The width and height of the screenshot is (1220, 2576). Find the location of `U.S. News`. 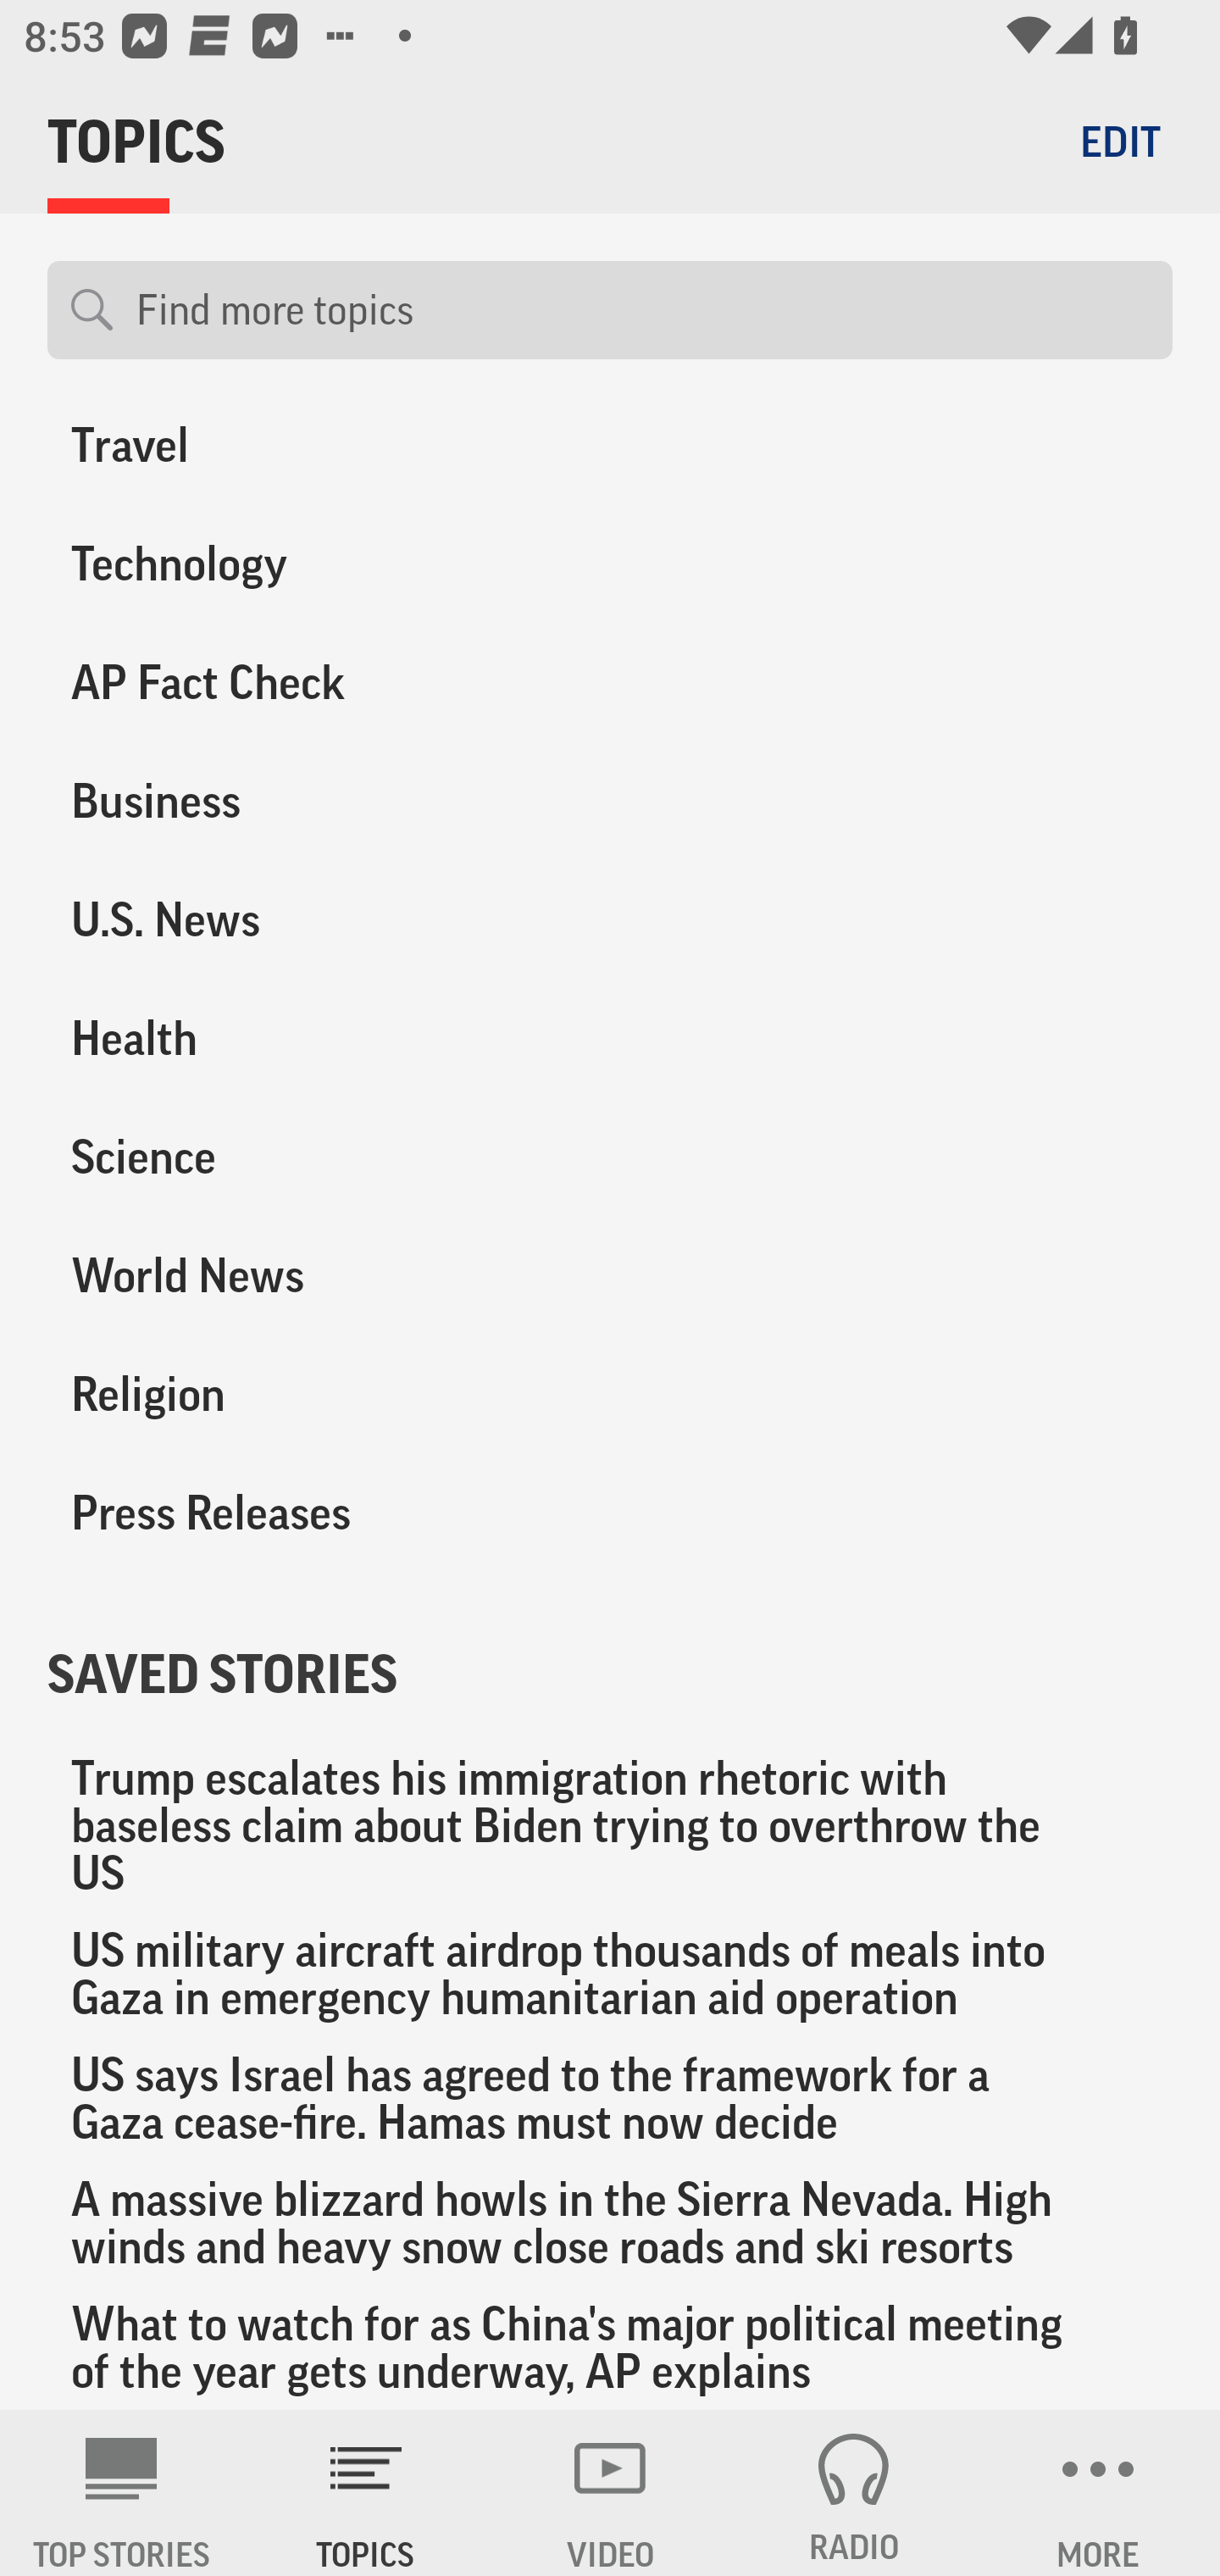

U.S. News is located at coordinates (305, 919).